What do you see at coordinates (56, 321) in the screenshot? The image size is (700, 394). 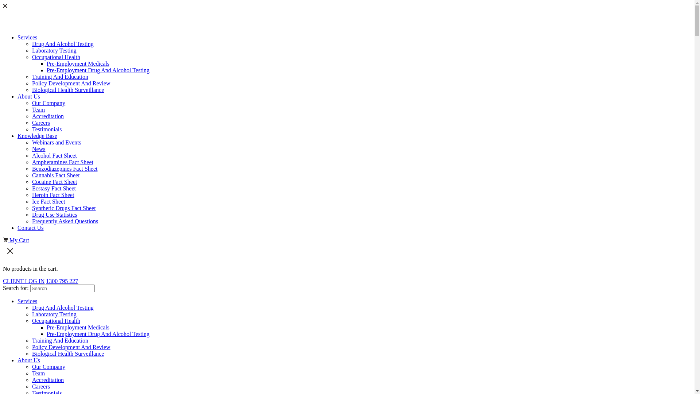 I see `Occupational Health` at bounding box center [56, 321].